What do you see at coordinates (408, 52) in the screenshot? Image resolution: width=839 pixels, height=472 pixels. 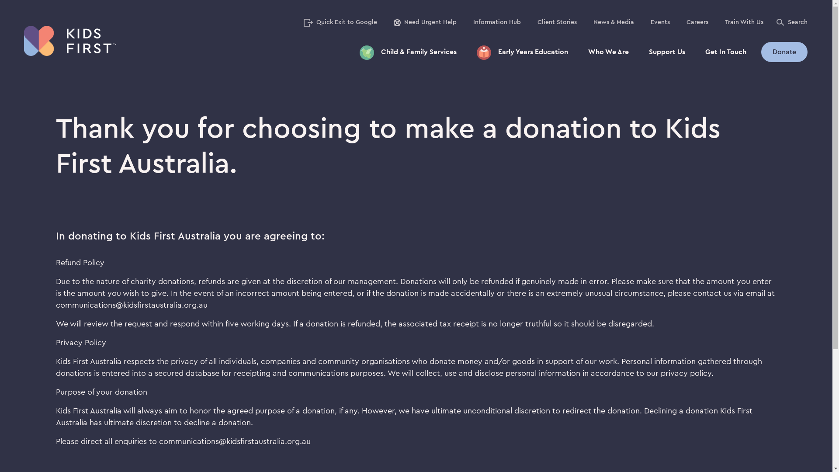 I see `Child & Family Services` at bounding box center [408, 52].